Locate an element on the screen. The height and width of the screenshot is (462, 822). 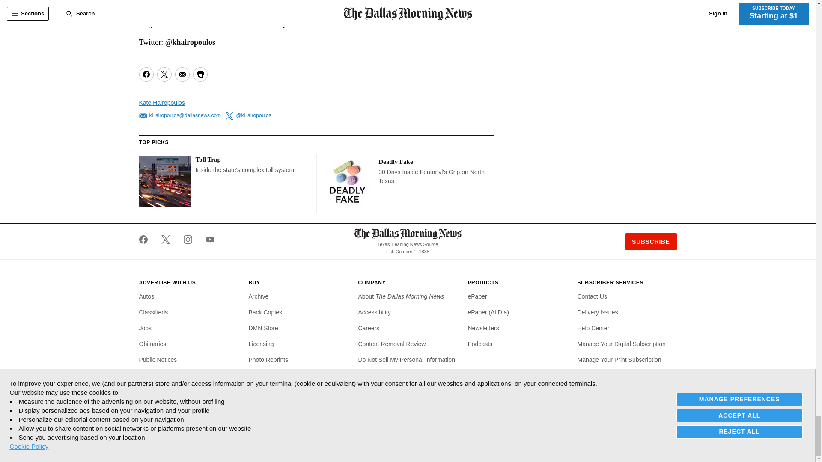
The Dallas Morning News on Instagram is located at coordinates (188, 240).